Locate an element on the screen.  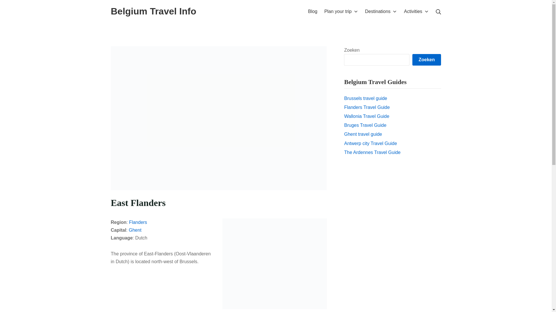
Belgium Travel Info is located at coordinates (153, 12).